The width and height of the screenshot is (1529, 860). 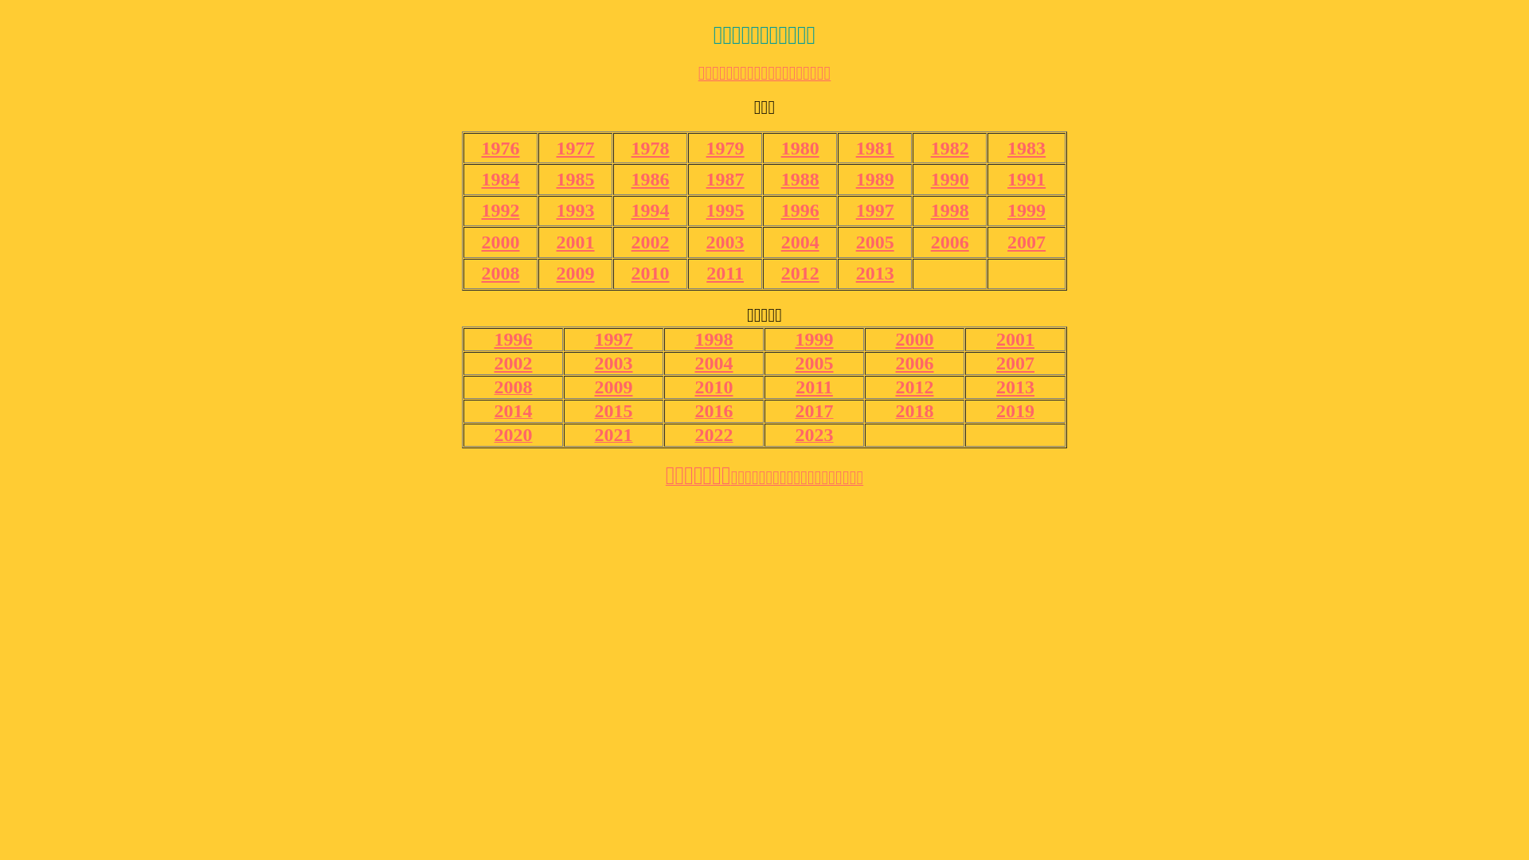 I want to click on 1993, so click(x=576, y=210).